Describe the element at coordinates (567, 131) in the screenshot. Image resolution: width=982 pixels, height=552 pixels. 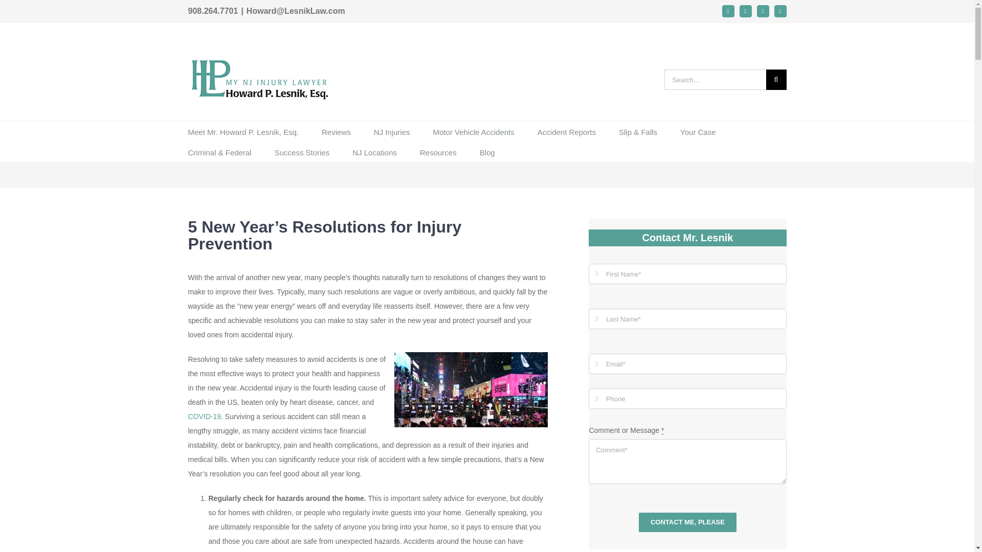
I see `Accident Reports` at that location.